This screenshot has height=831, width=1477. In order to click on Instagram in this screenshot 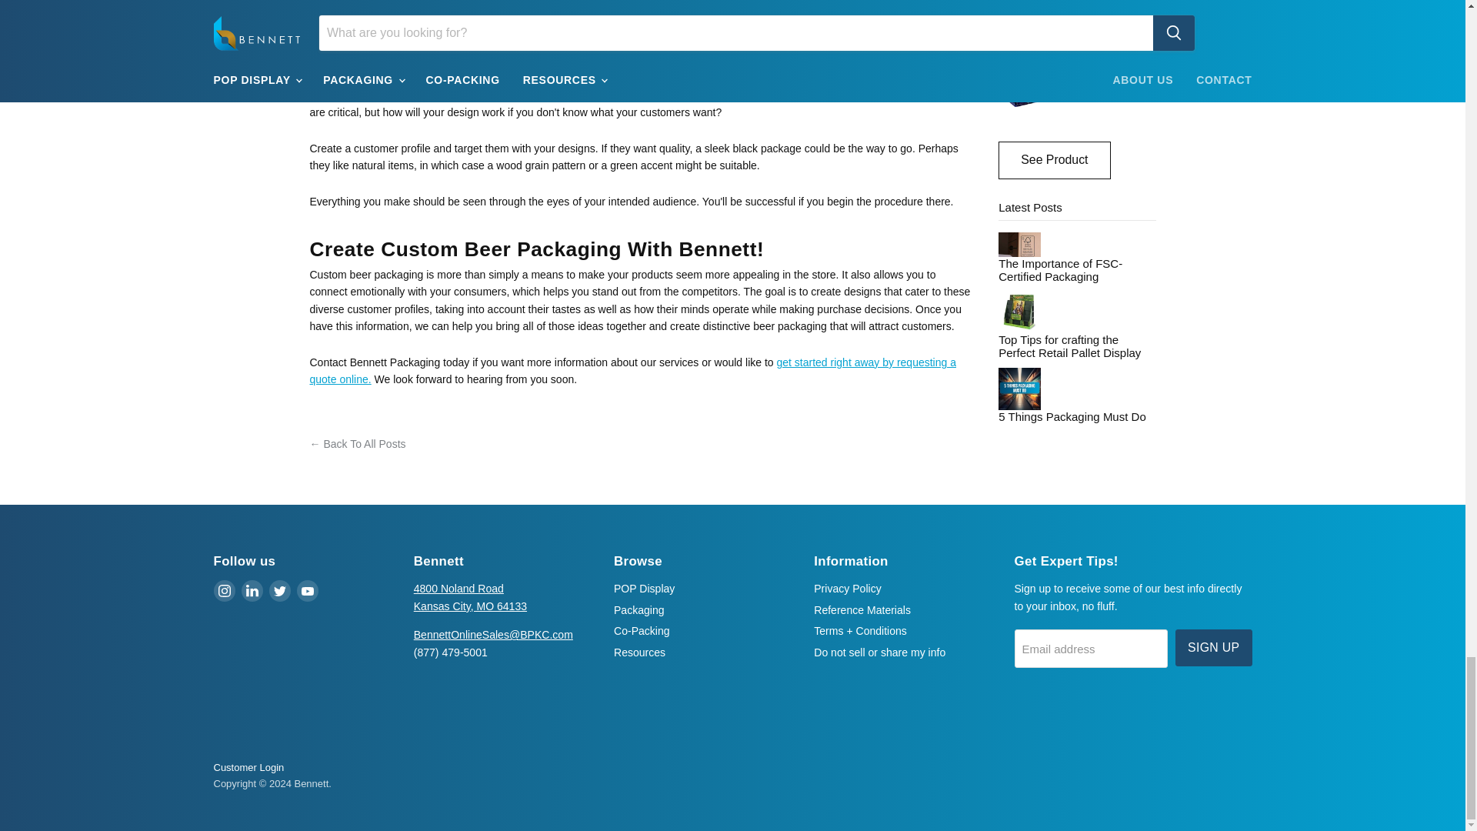, I will do `click(225, 590)`.